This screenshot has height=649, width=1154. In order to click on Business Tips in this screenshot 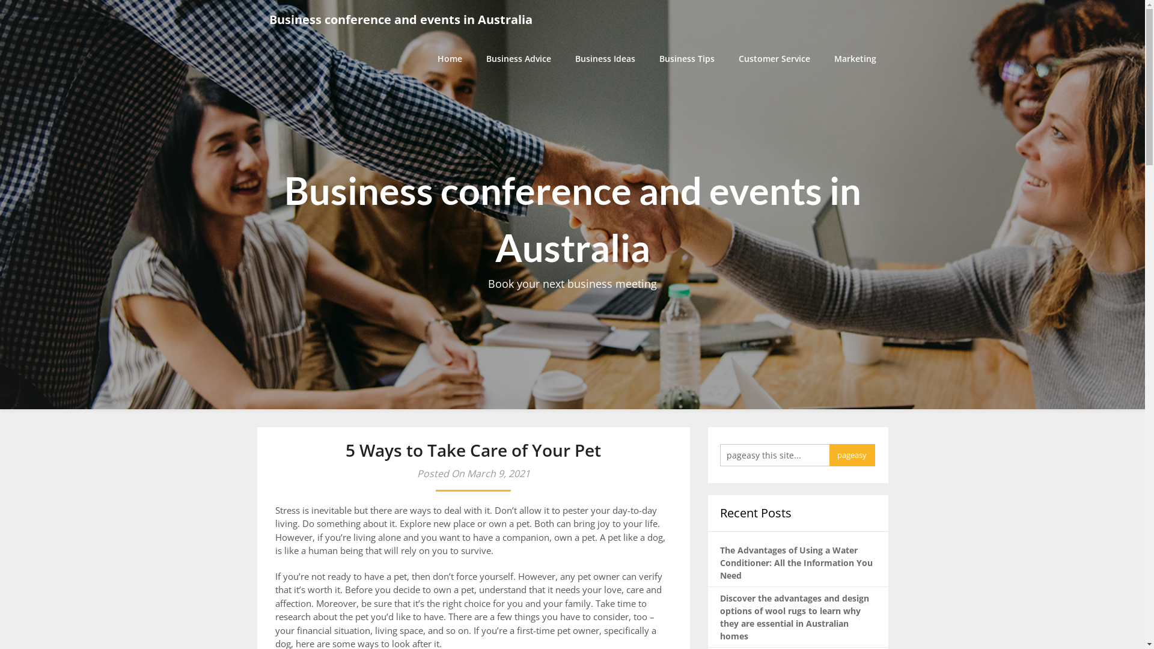, I will do `click(686, 59)`.